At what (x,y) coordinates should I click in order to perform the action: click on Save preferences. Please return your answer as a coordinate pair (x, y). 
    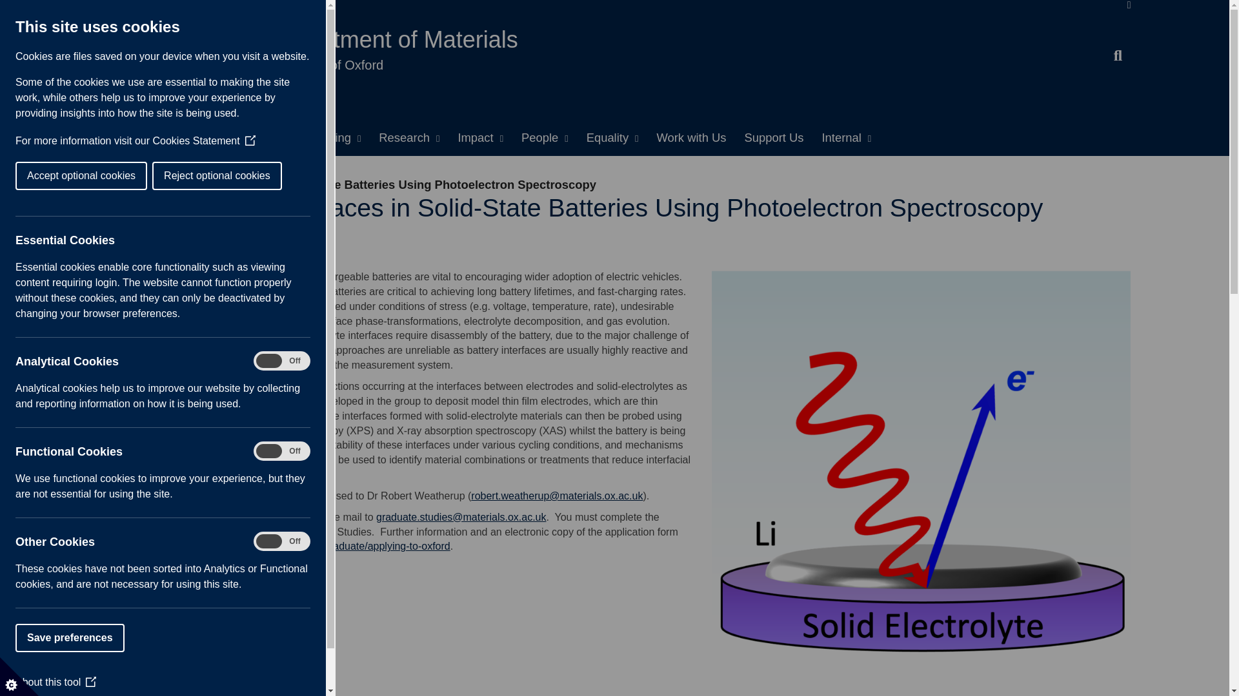
    Looking at the image, I should click on (13, 637).